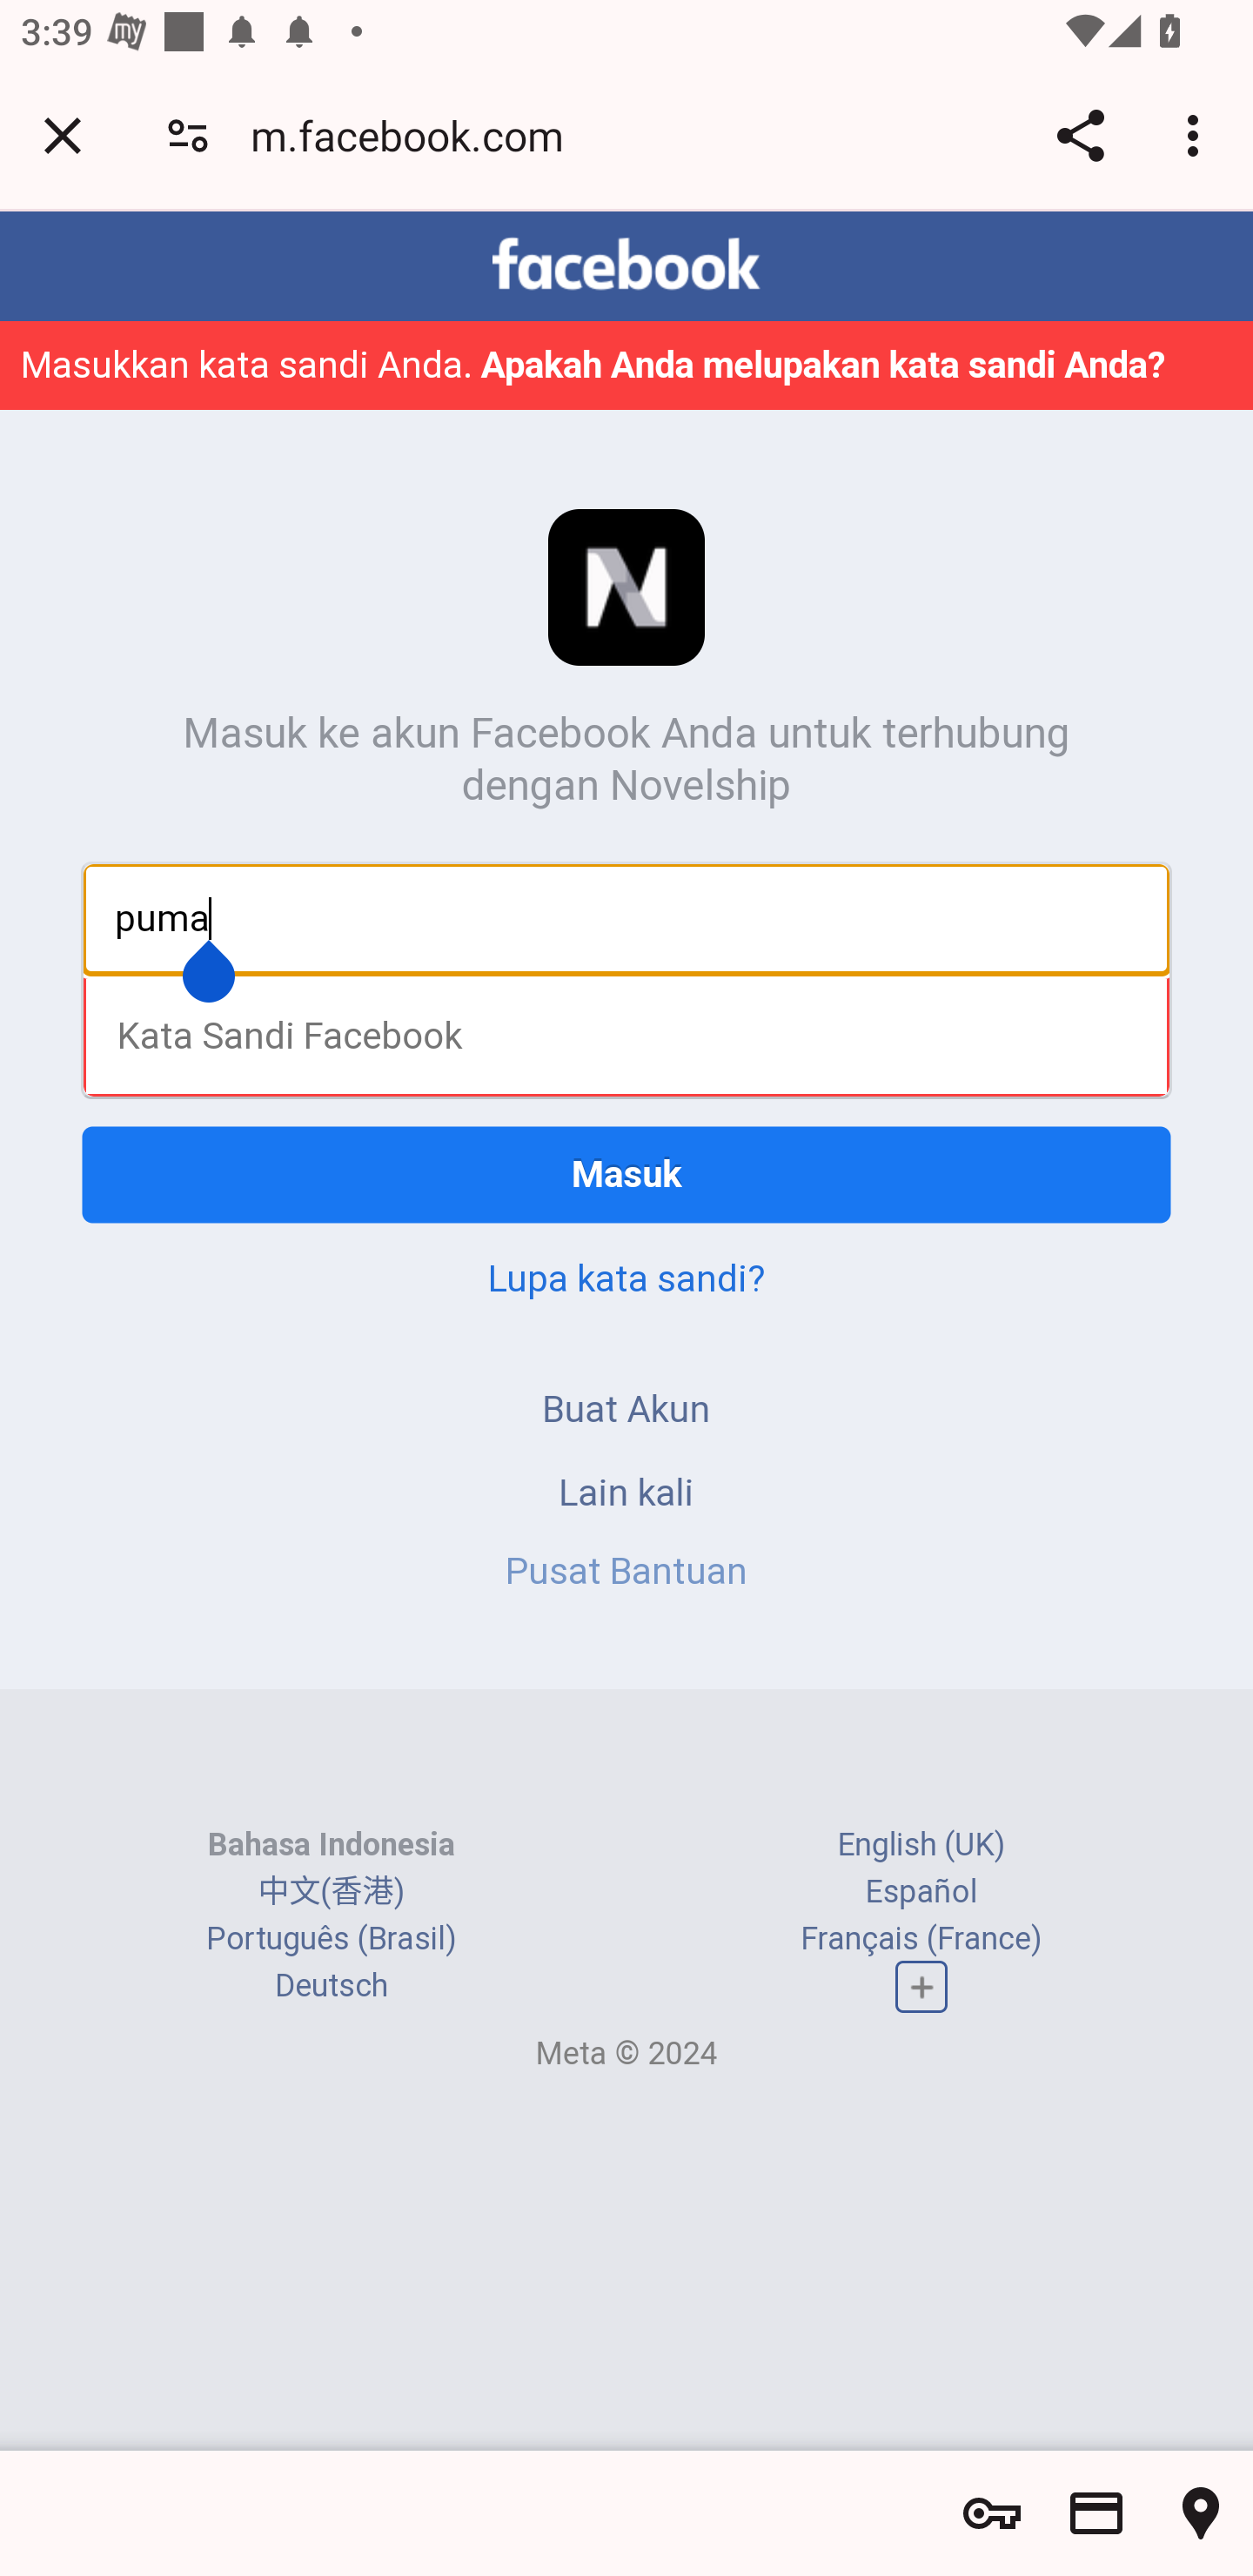  What do you see at coordinates (63, 135) in the screenshot?
I see `Close tab` at bounding box center [63, 135].